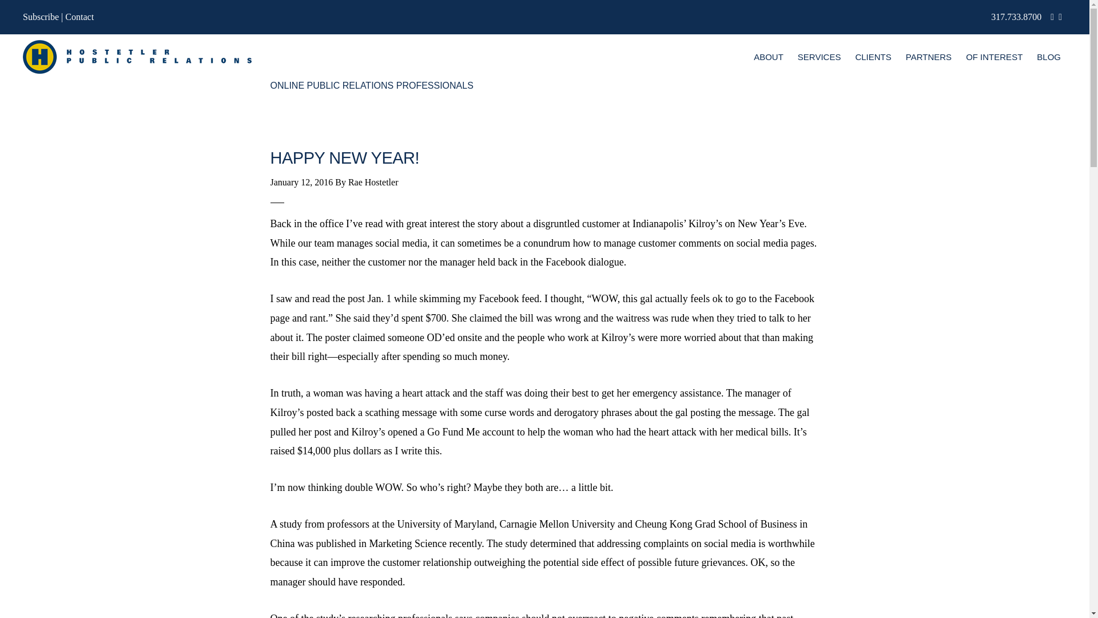 The width and height of the screenshot is (1098, 618). Describe the element at coordinates (41, 16) in the screenshot. I see `Subscribe` at that location.